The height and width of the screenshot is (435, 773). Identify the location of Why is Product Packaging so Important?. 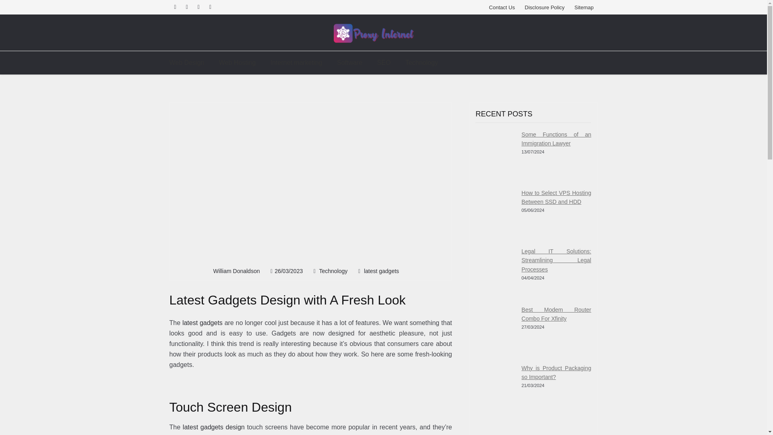
(495, 383).